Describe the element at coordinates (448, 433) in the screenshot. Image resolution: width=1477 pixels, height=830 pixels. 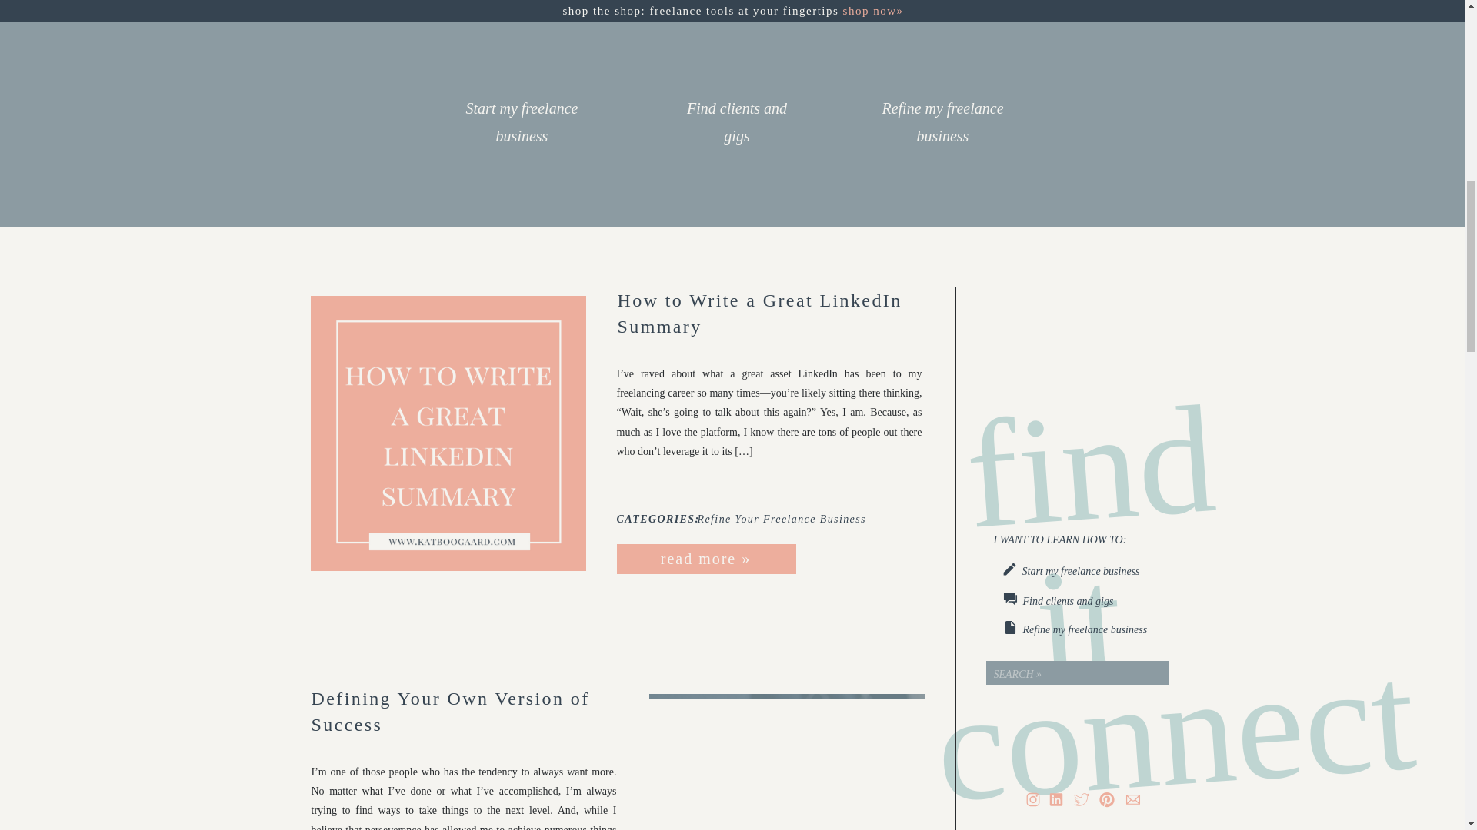
I see `How to Write a Great LinkedIn Summary` at that location.